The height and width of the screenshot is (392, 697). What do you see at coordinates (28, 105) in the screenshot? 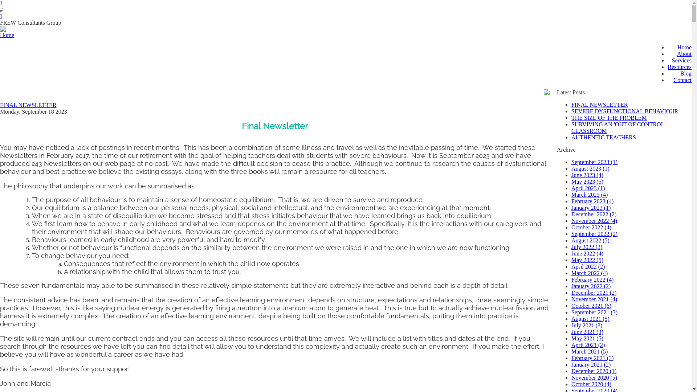
I see `FINAL NEWSLETTER` at bounding box center [28, 105].